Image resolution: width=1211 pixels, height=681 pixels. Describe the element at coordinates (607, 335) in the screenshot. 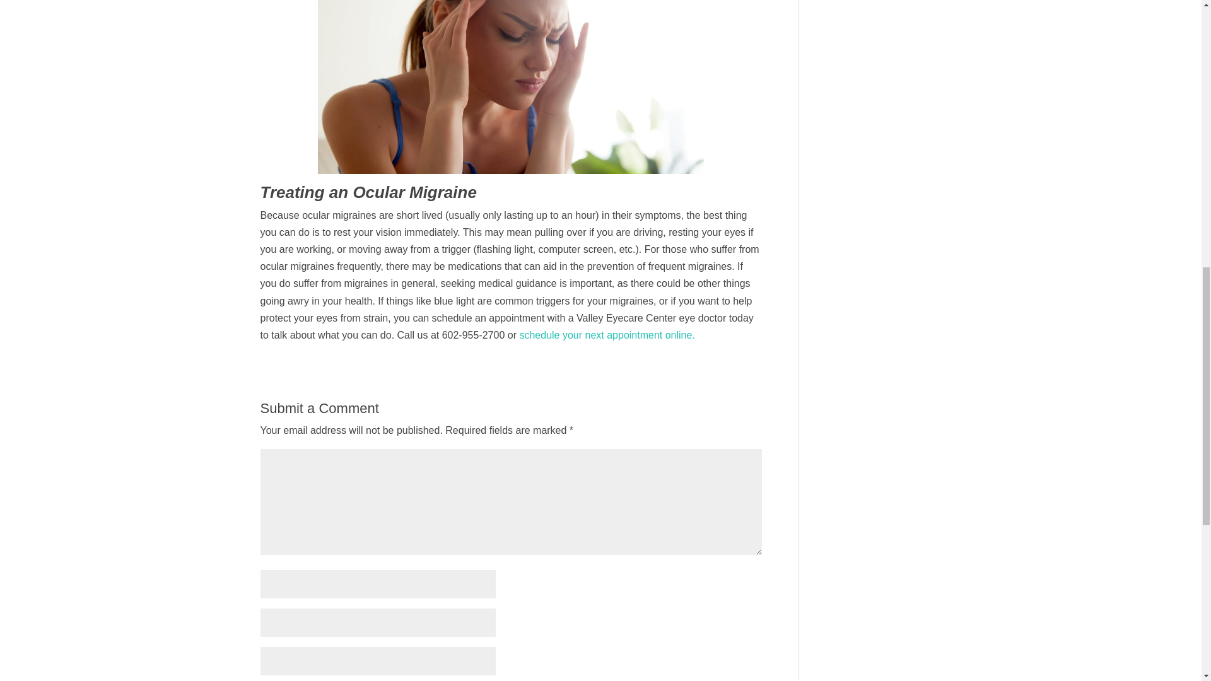

I see `schedule your next appointment online.` at that location.